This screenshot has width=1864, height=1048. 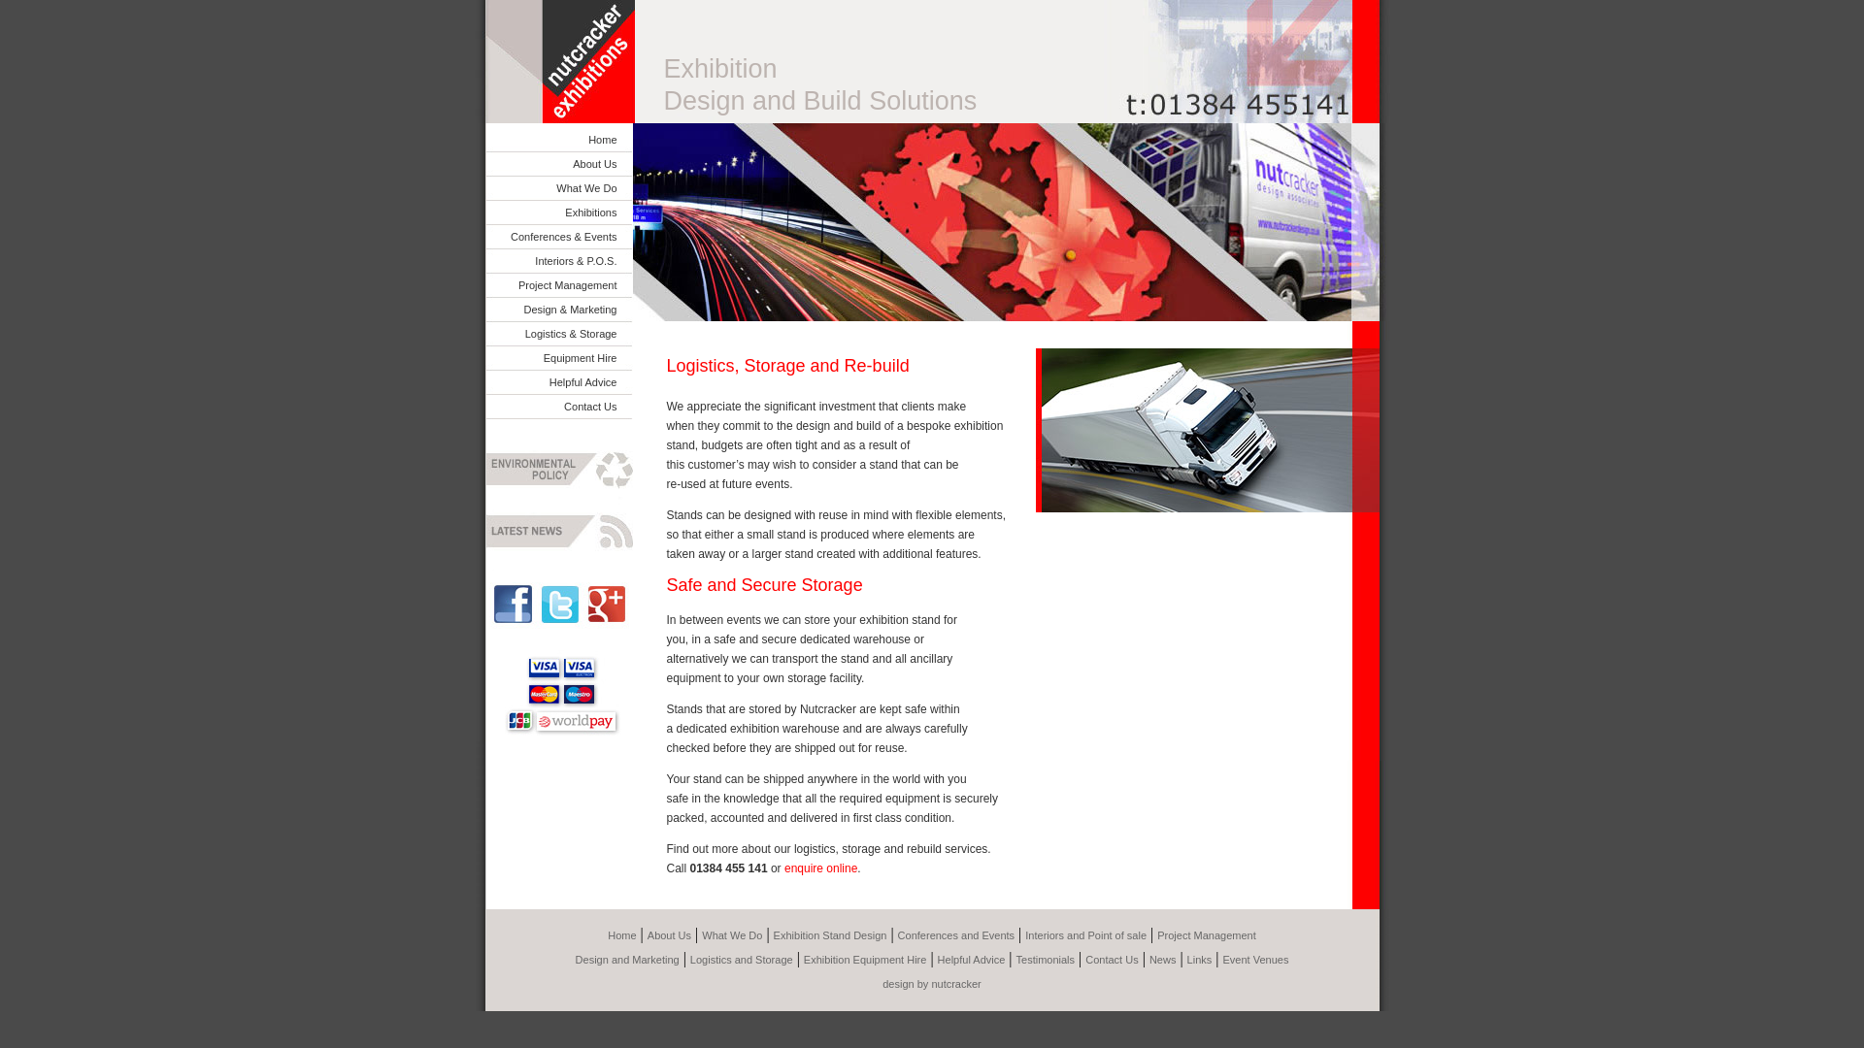 What do you see at coordinates (1200, 959) in the screenshot?
I see `Links` at bounding box center [1200, 959].